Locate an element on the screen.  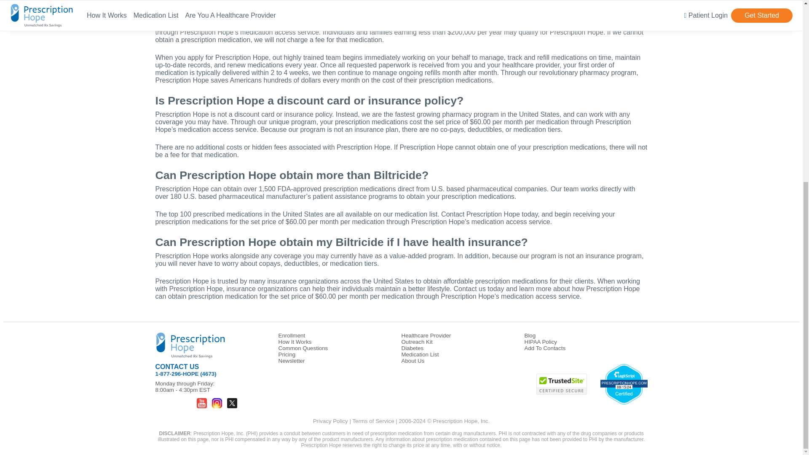
HIPAA Policy is located at coordinates (541, 341).